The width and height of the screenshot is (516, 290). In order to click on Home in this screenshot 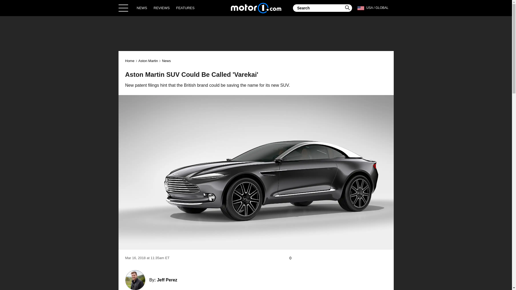, I will do `click(256, 8)`.